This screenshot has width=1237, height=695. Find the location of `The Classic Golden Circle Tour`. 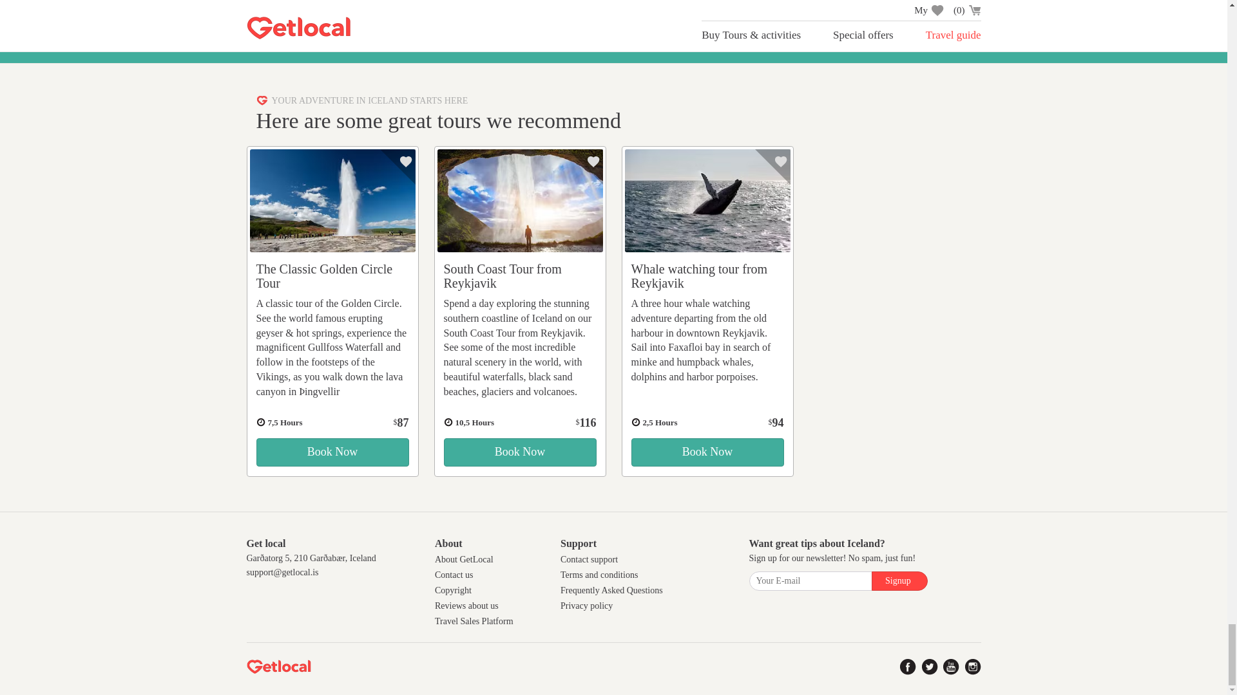

The Classic Golden Circle Tour is located at coordinates (332, 201).